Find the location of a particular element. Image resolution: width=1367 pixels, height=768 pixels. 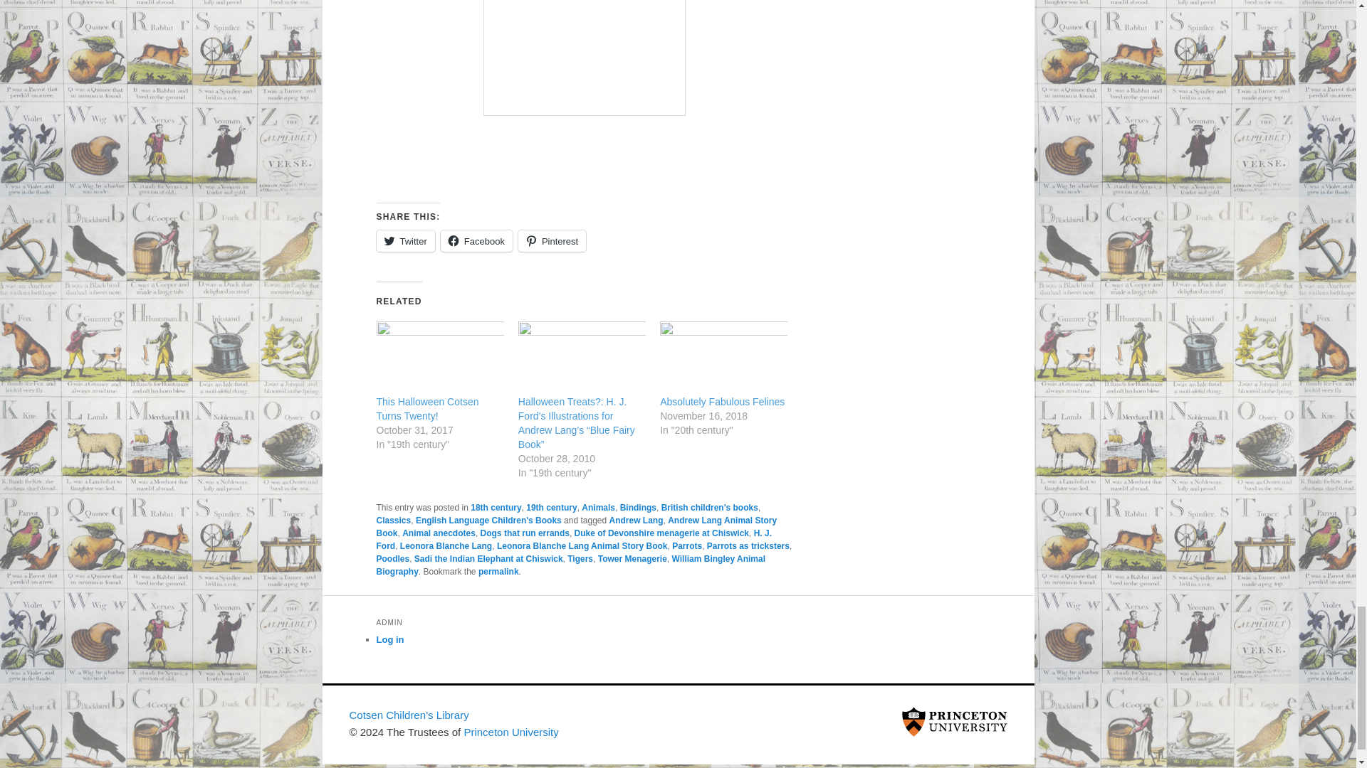

Bindings is located at coordinates (638, 508).